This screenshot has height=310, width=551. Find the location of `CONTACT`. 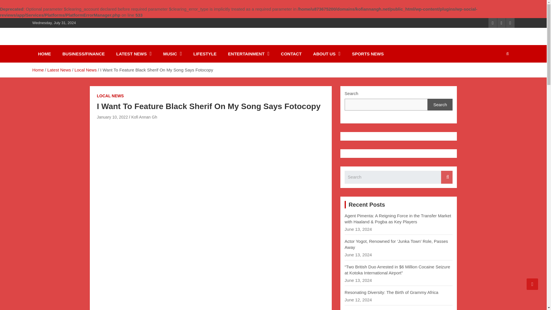

CONTACT is located at coordinates (291, 54).